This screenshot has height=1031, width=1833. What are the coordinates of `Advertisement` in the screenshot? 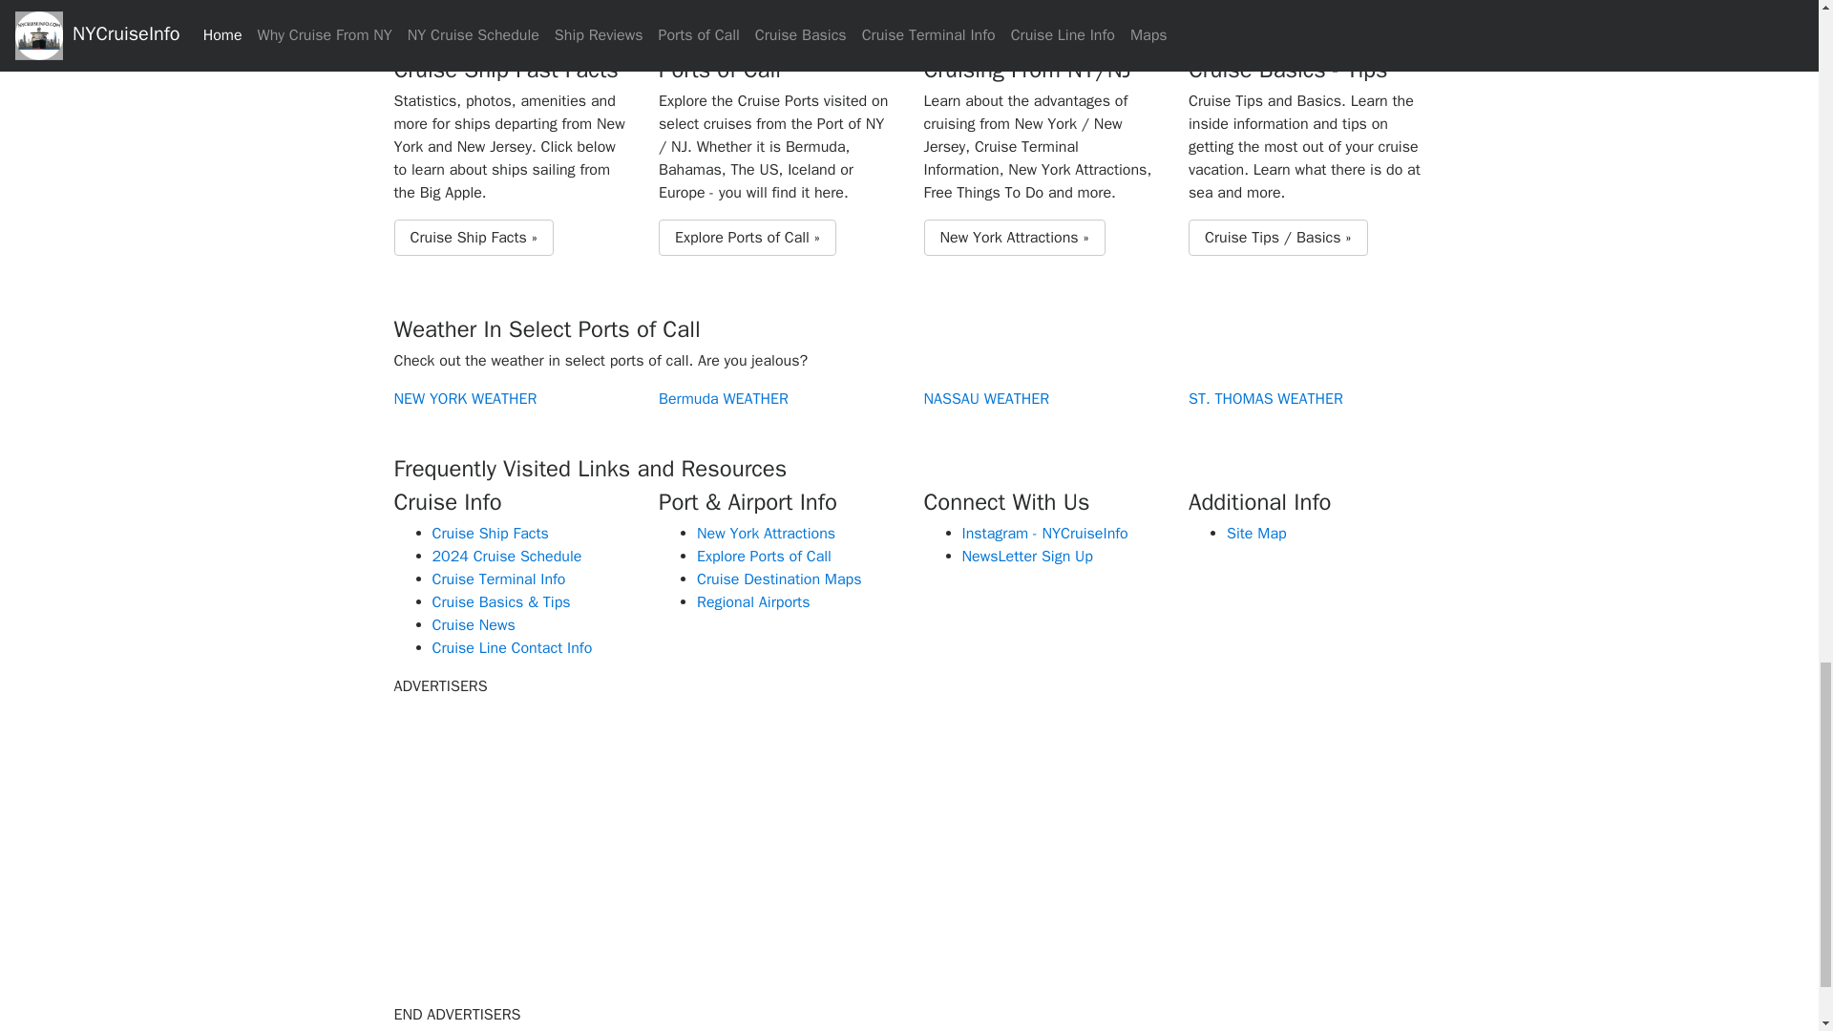 It's located at (556, 847).